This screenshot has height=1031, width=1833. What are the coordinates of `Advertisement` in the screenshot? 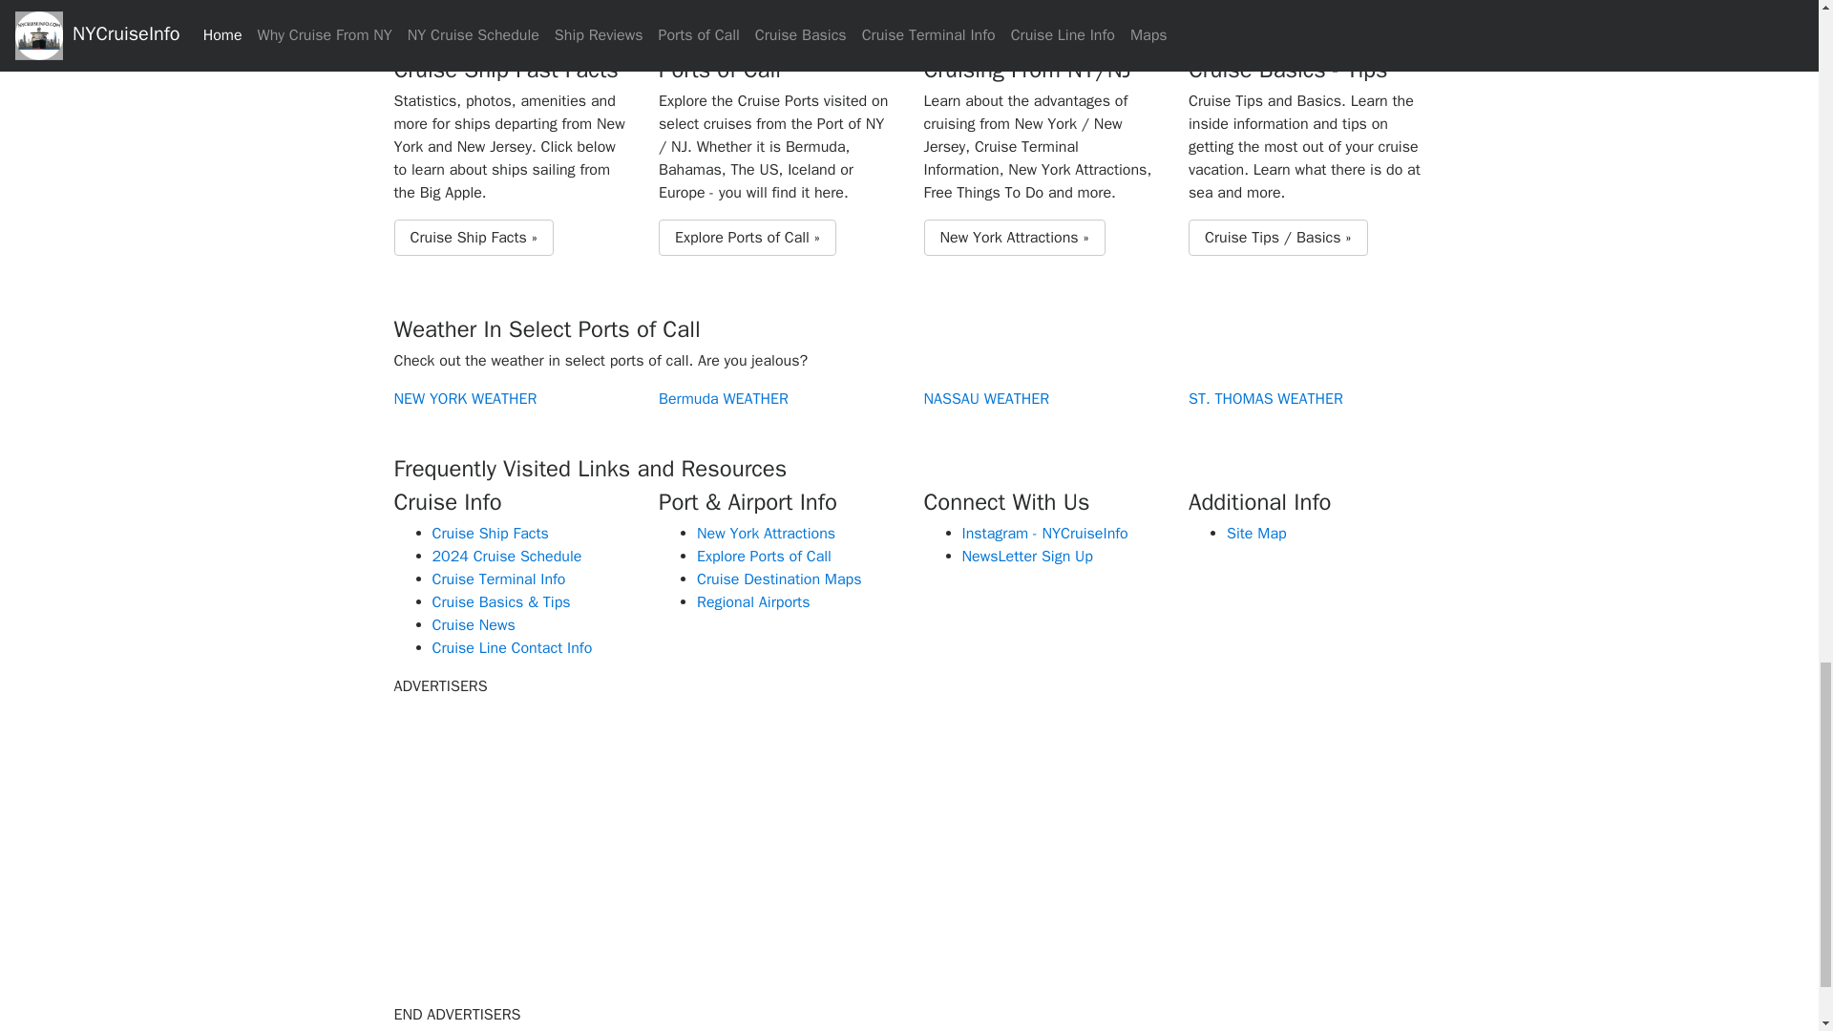 It's located at (556, 847).